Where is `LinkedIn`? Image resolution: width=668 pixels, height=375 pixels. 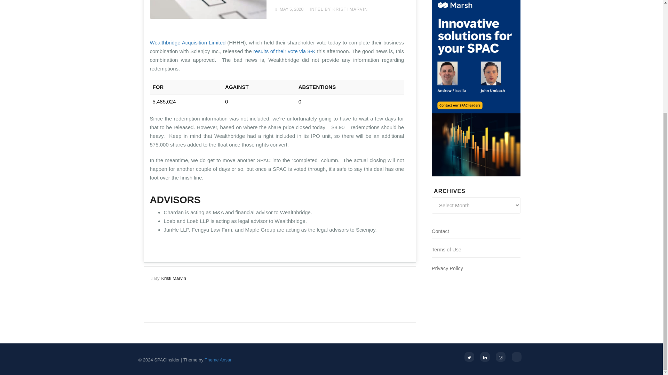 LinkedIn is located at coordinates (485, 357).